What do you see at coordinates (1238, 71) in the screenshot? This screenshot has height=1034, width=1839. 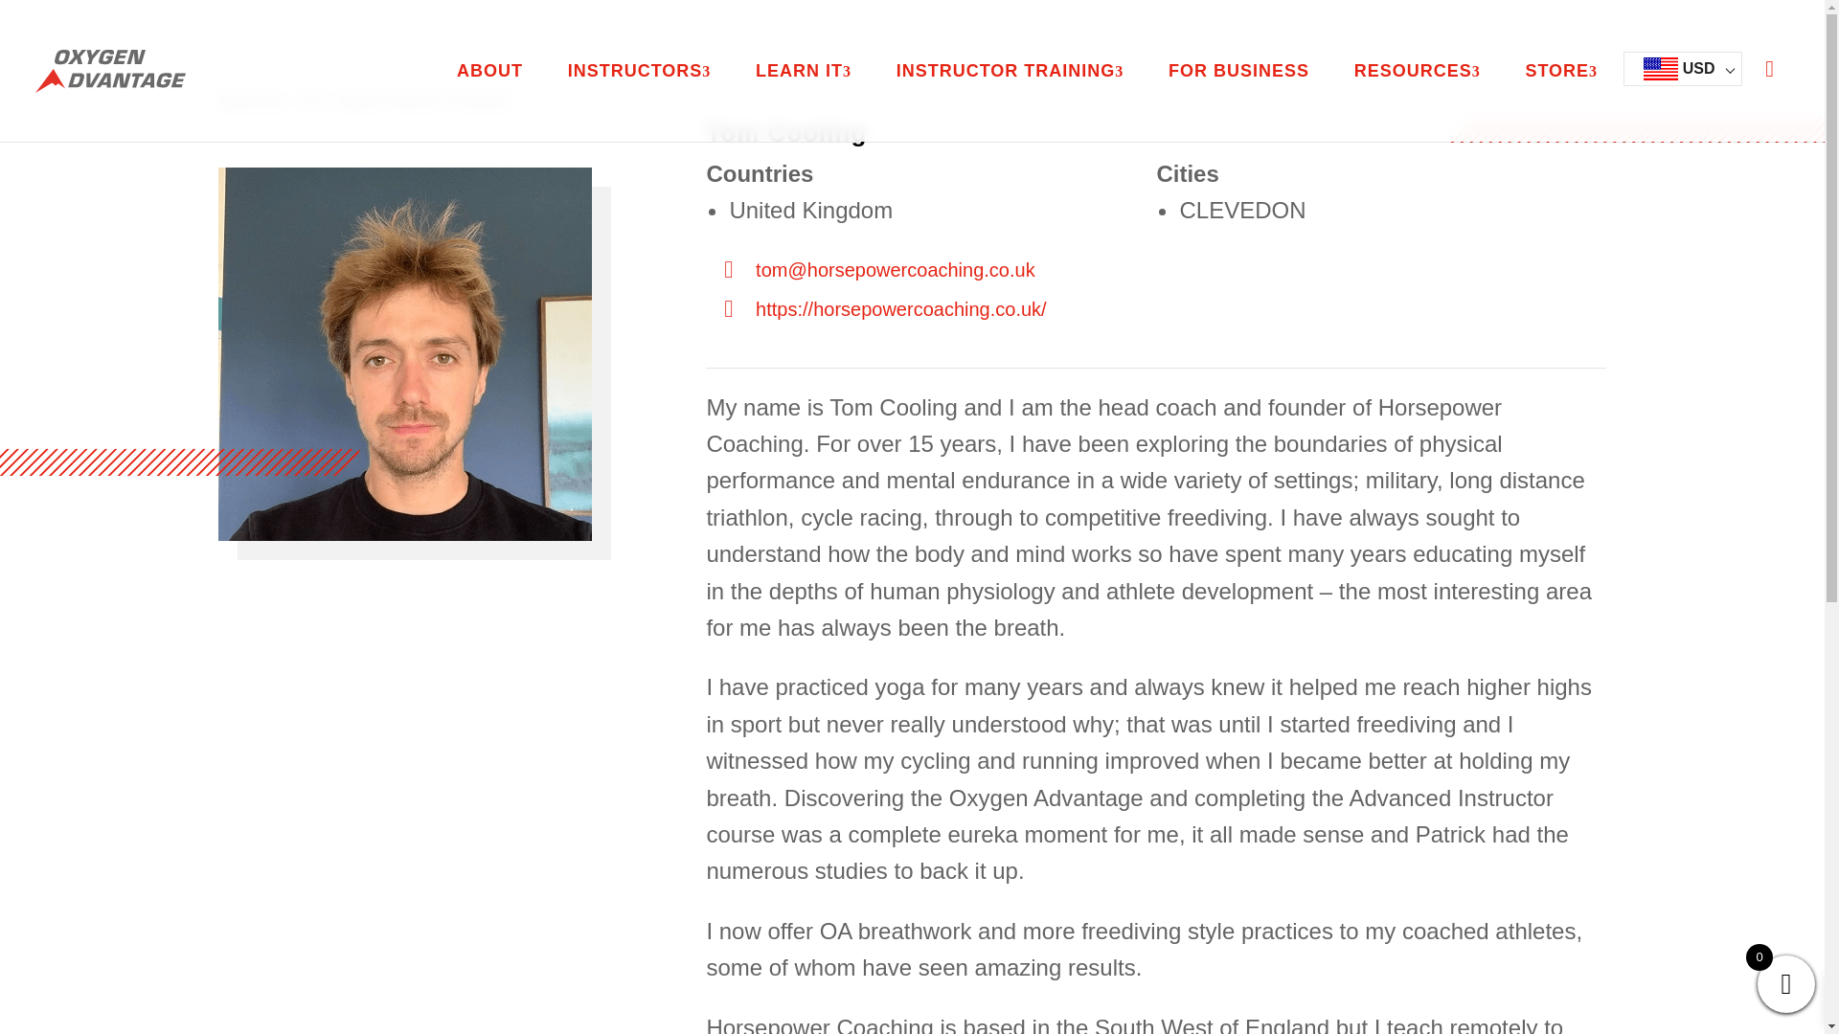 I see `FOR BUSINESS` at bounding box center [1238, 71].